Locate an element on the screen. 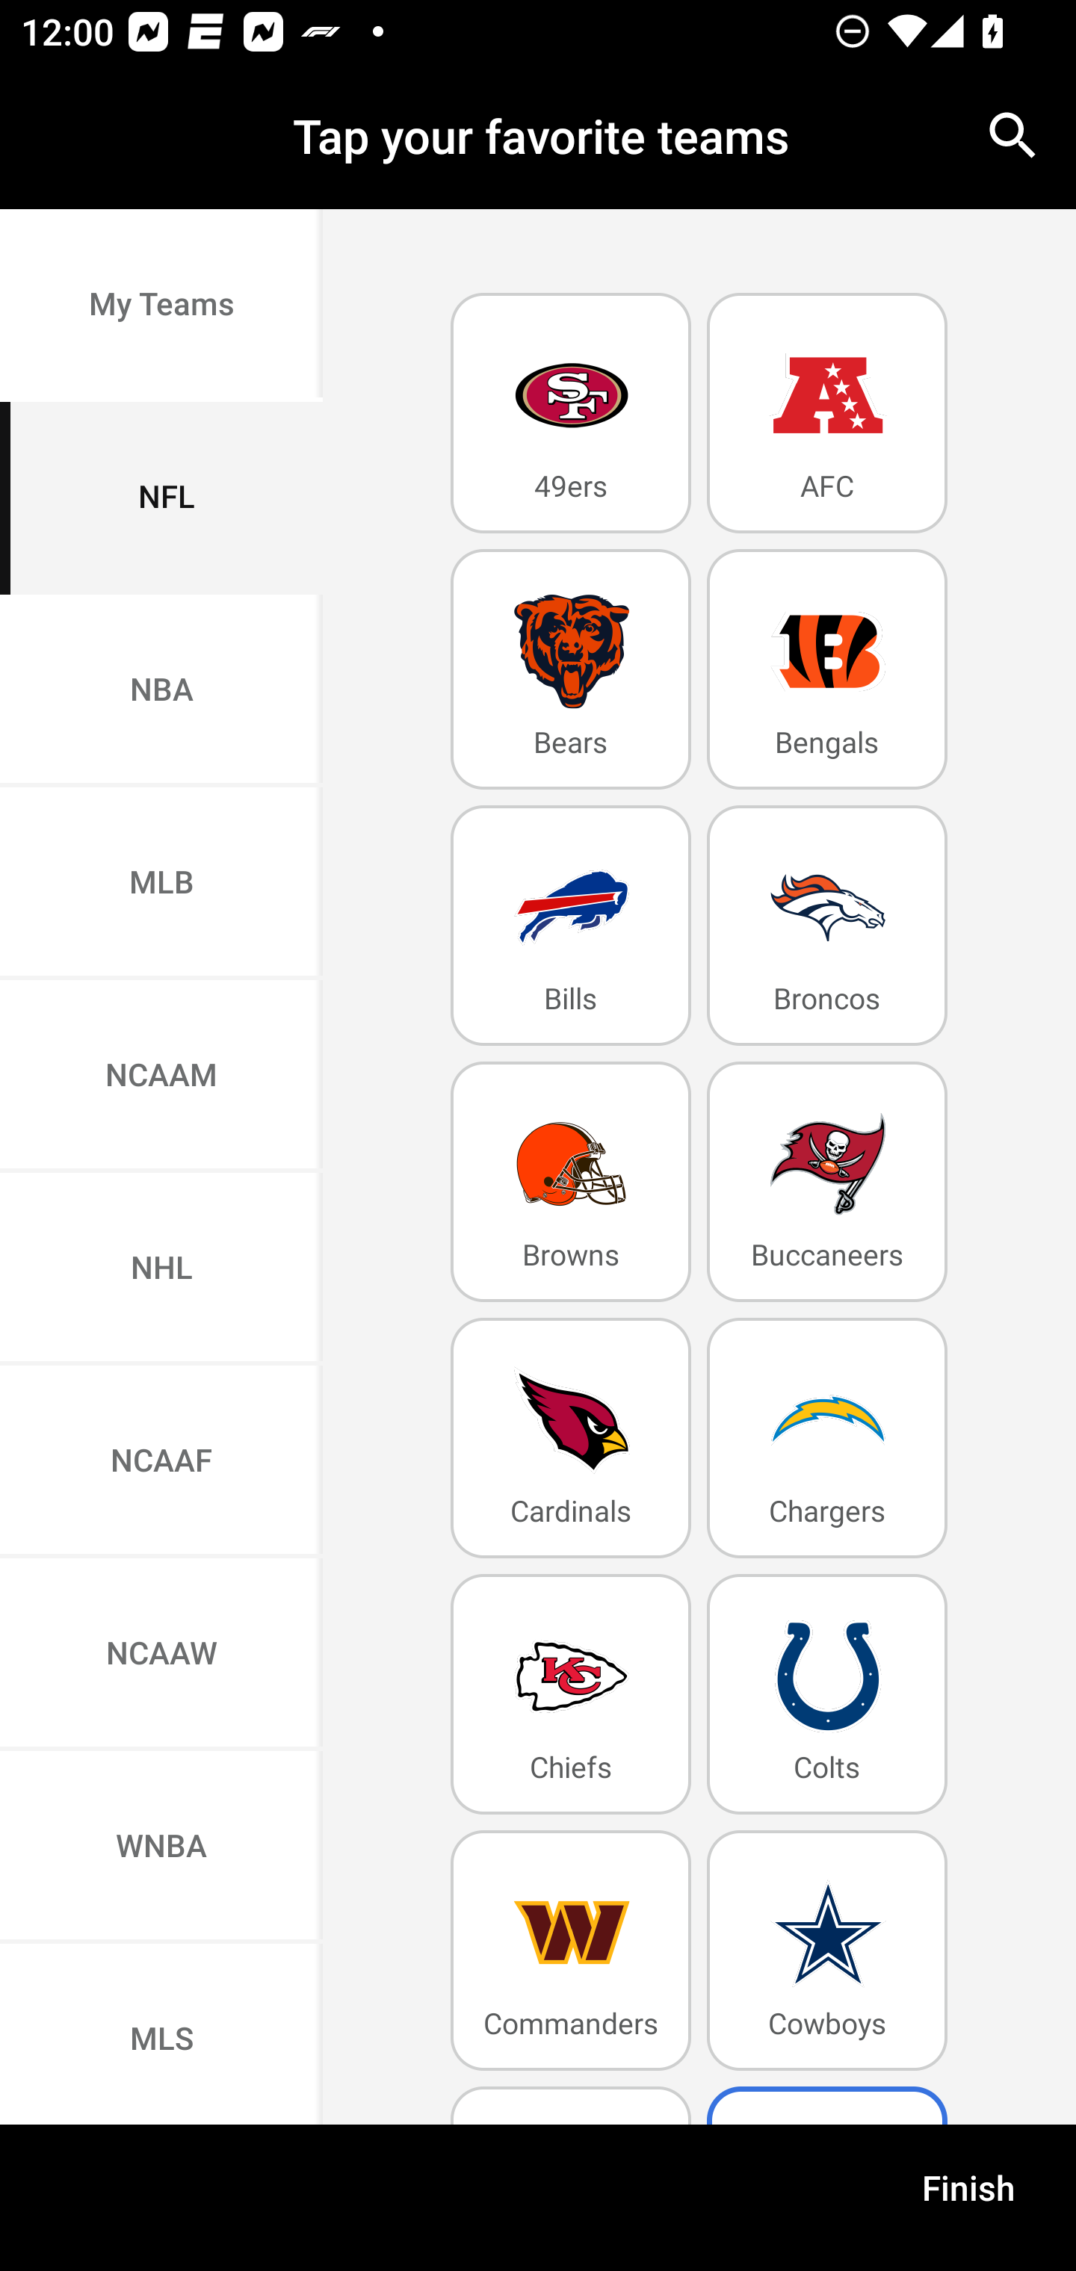  Browns is located at coordinates (571, 1180).